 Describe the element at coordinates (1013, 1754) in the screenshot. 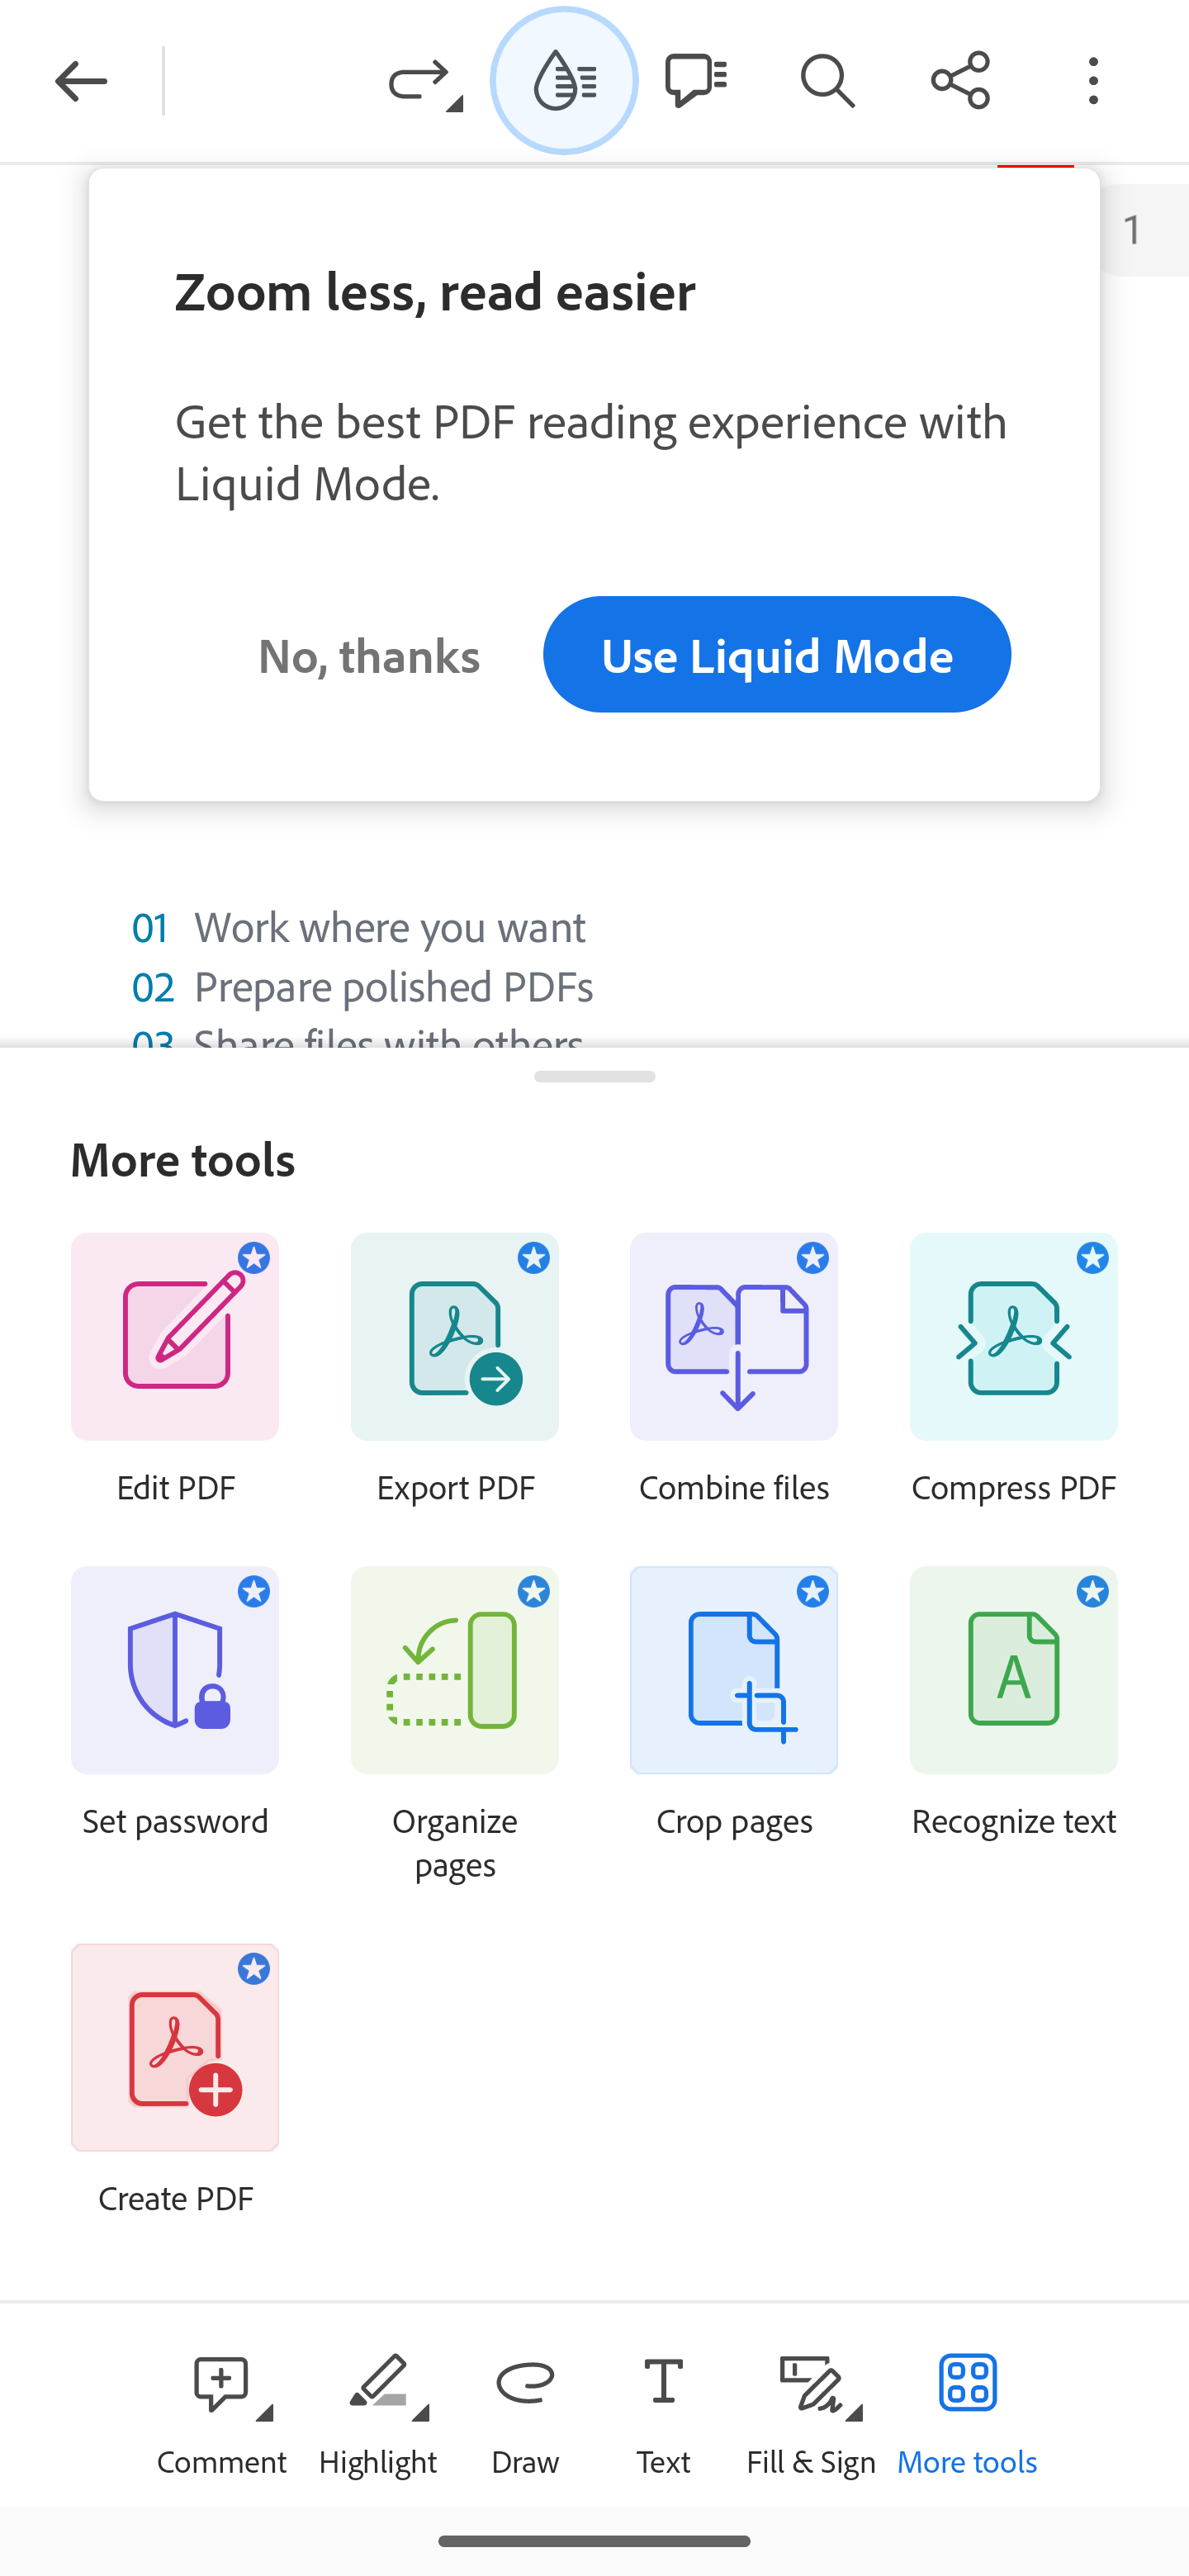

I see `Recognize text` at that location.